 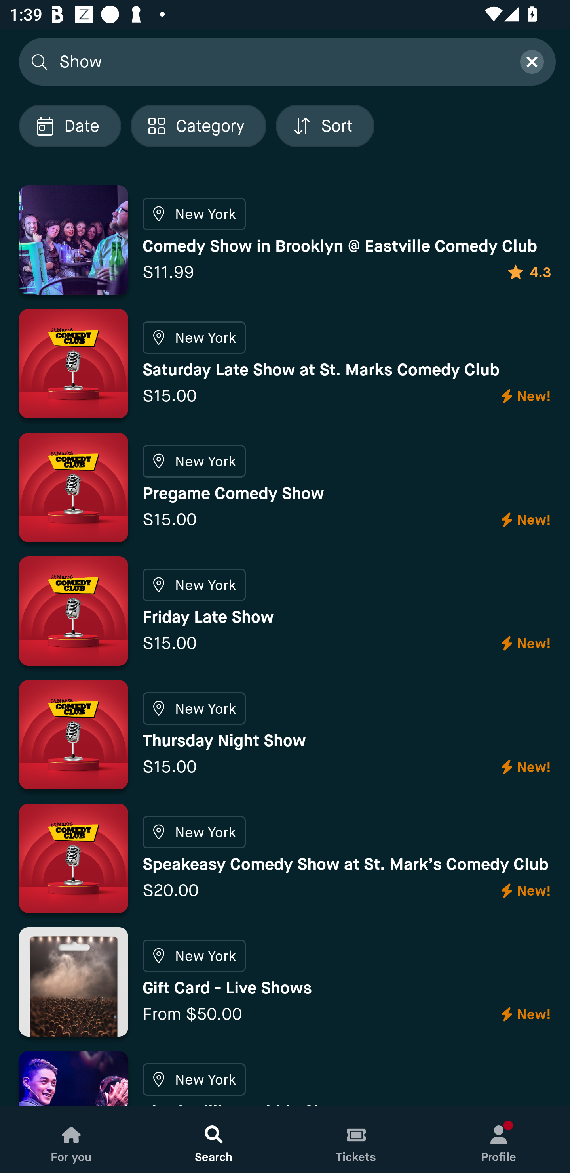 I want to click on Localized description Sort, so click(x=325, y=126).